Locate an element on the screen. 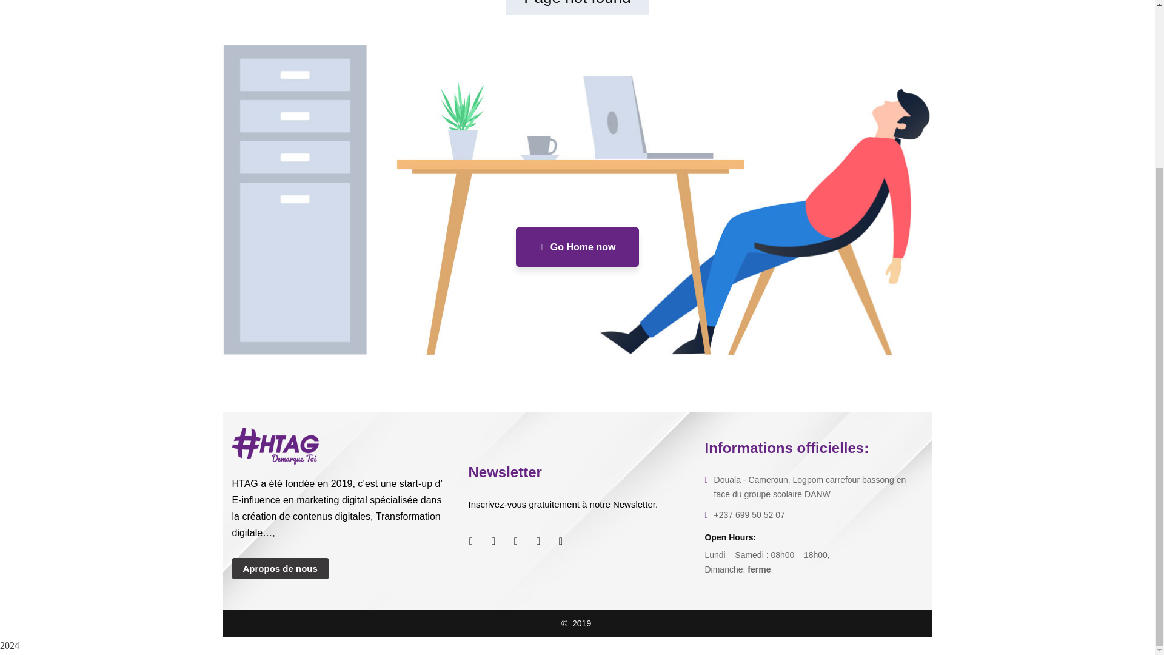  Apropos de nous is located at coordinates (280, 568).